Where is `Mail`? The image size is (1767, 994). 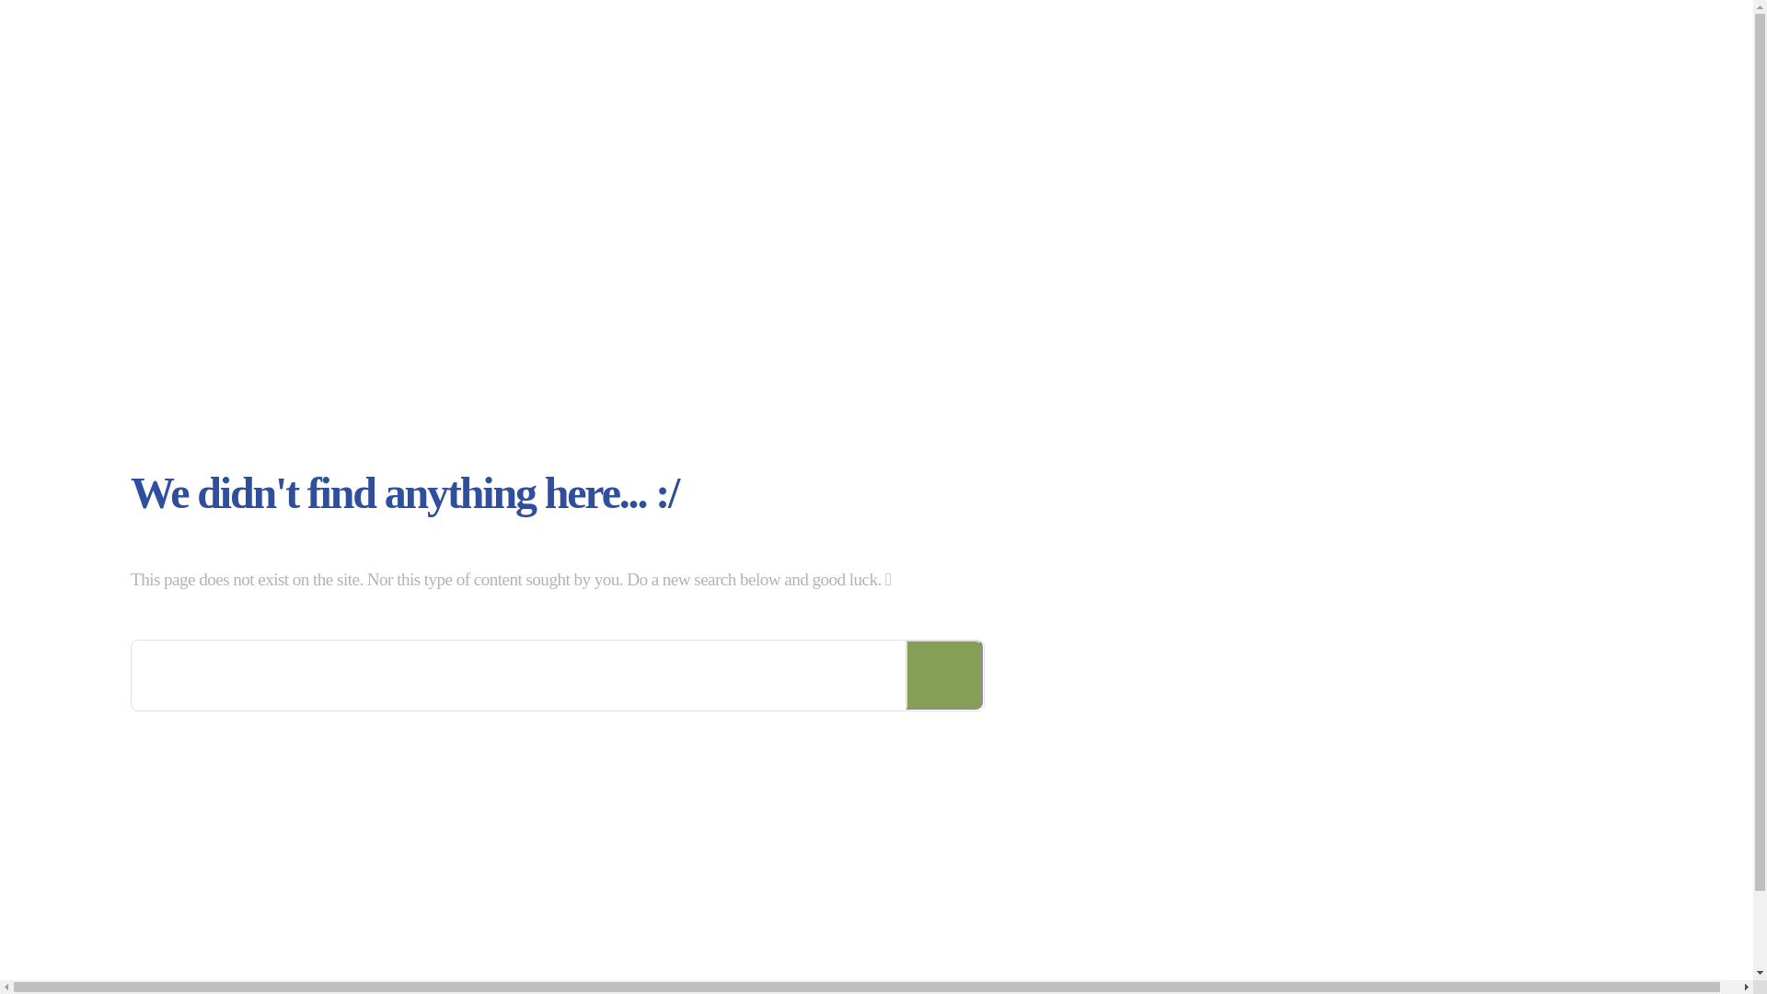 Mail is located at coordinates (1460, 972).